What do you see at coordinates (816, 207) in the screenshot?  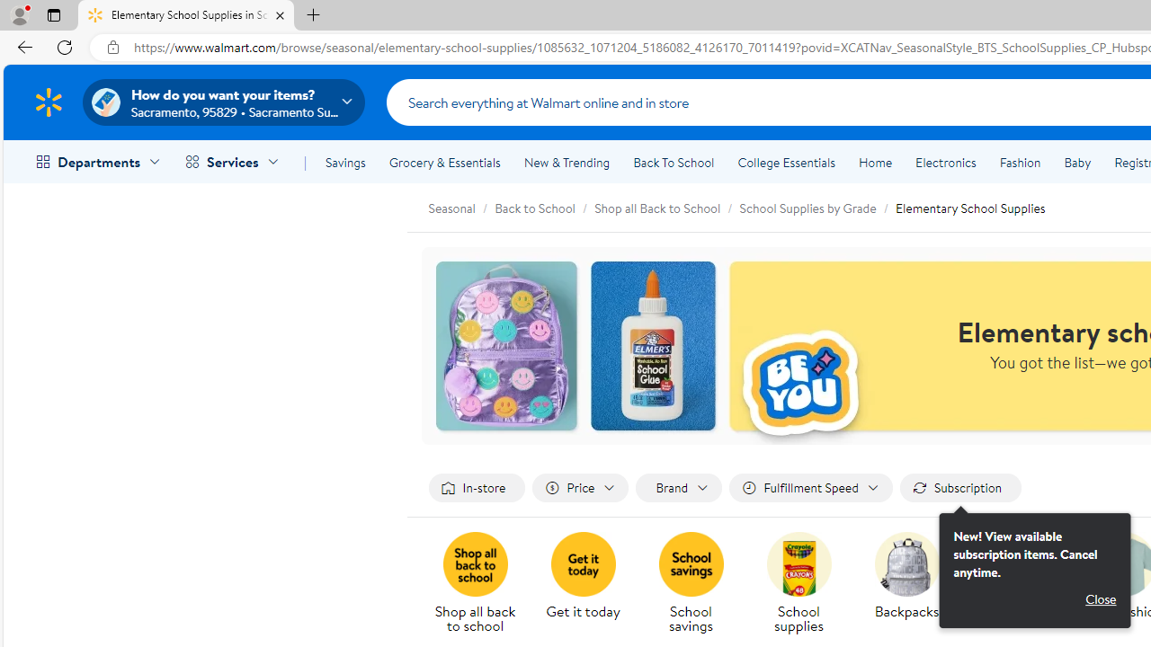 I see `School Supplies by Grade` at bounding box center [816, 207].